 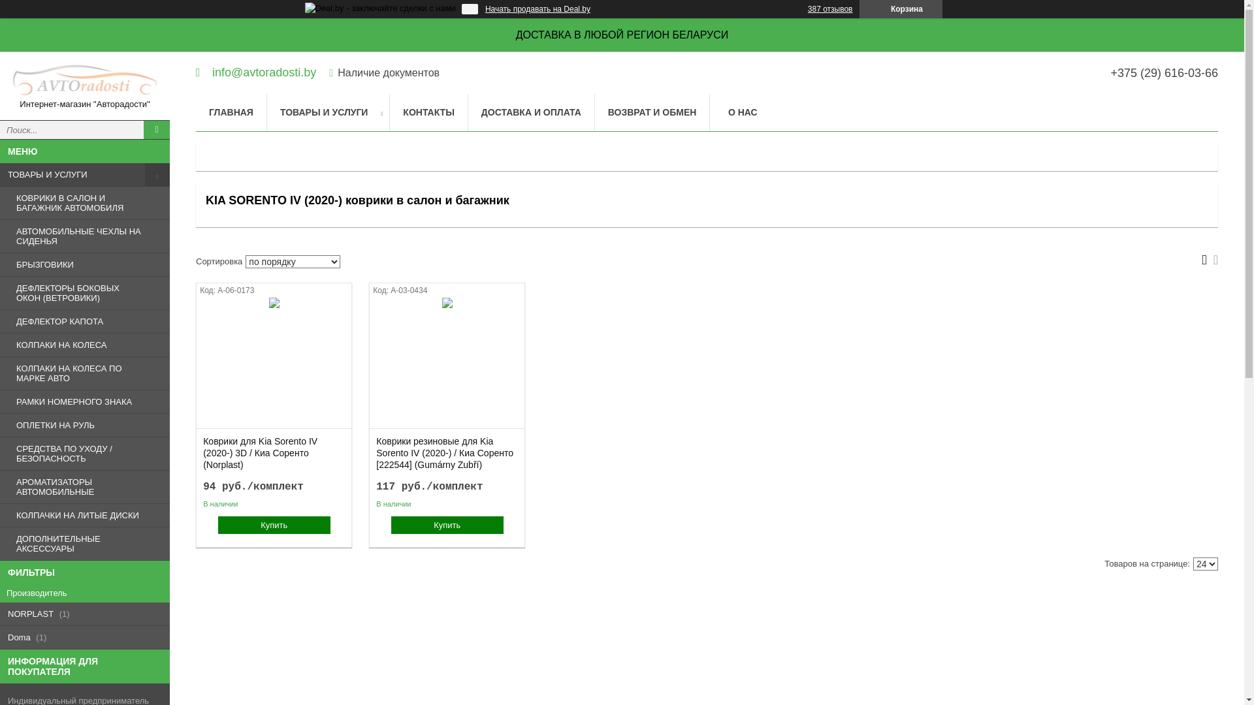 What do you see at coordinates (256, 72) in the screenshot?
I see `info@avtoradosti.by` at bounding box center [256, 72].